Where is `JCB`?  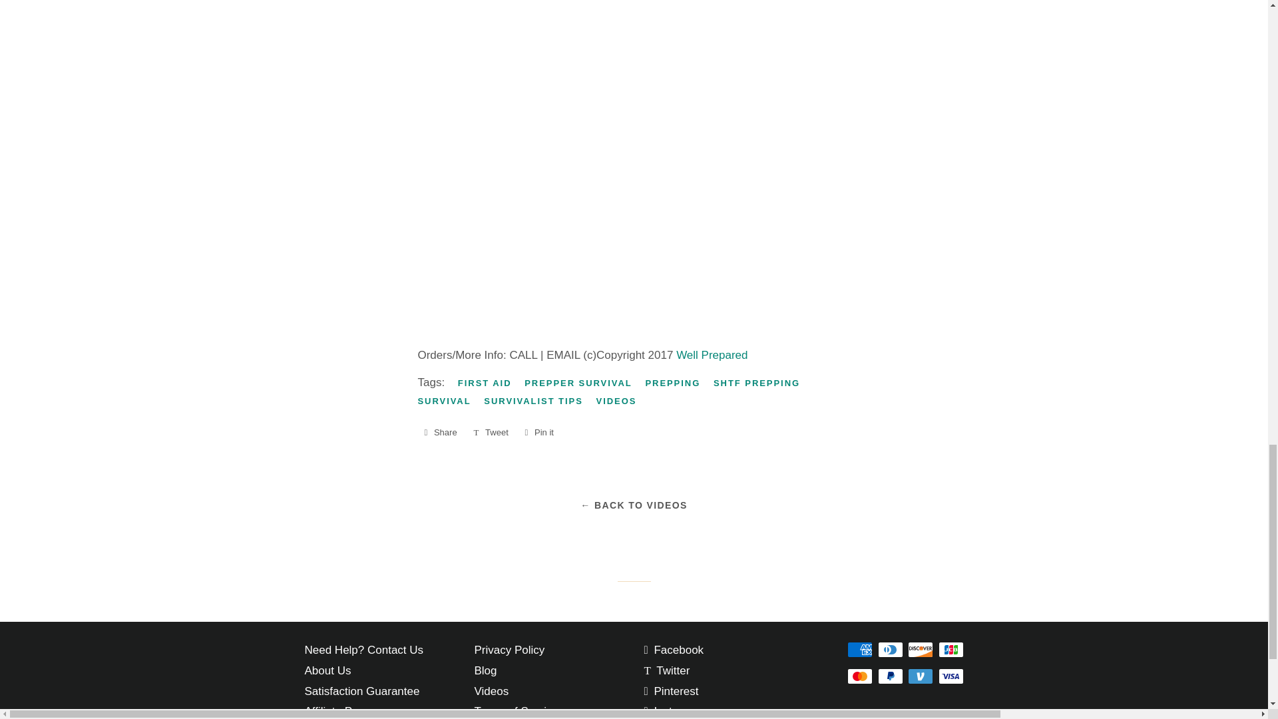 JCB is located at coordinates (951, 650).